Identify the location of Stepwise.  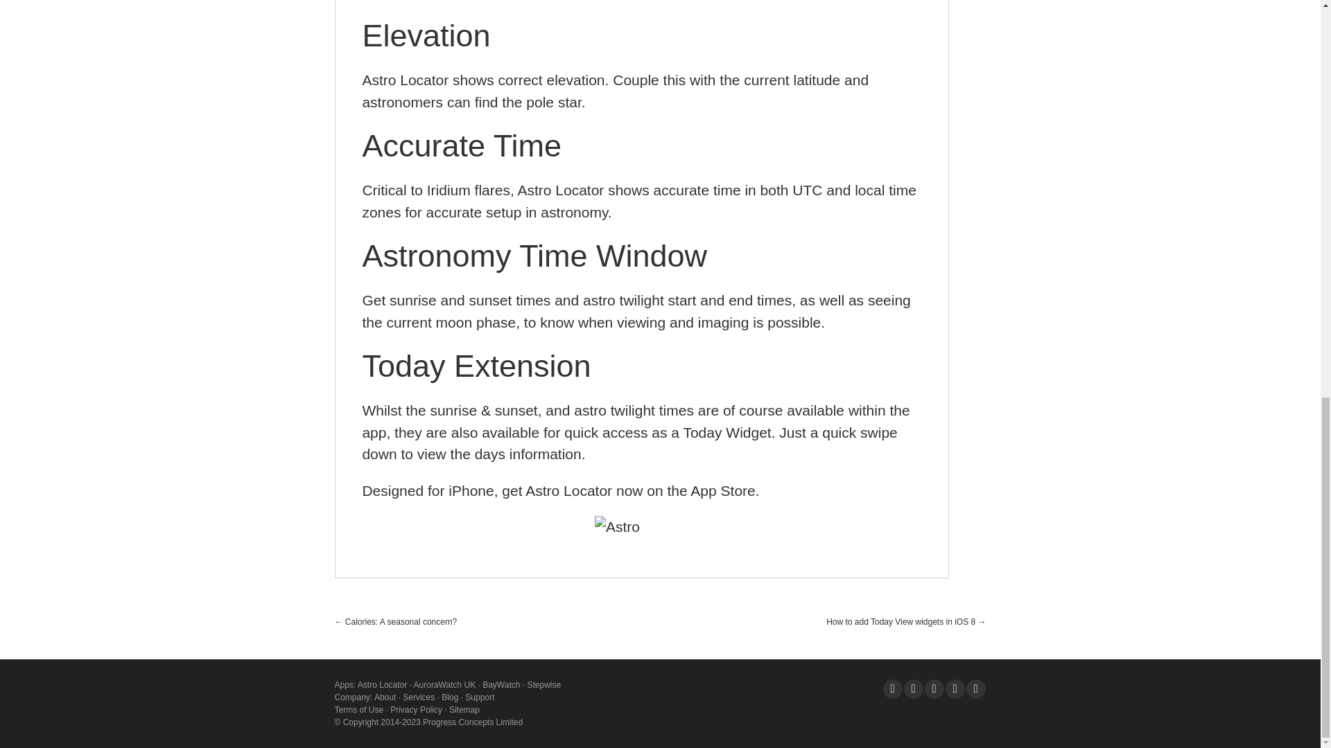
(543, 684).